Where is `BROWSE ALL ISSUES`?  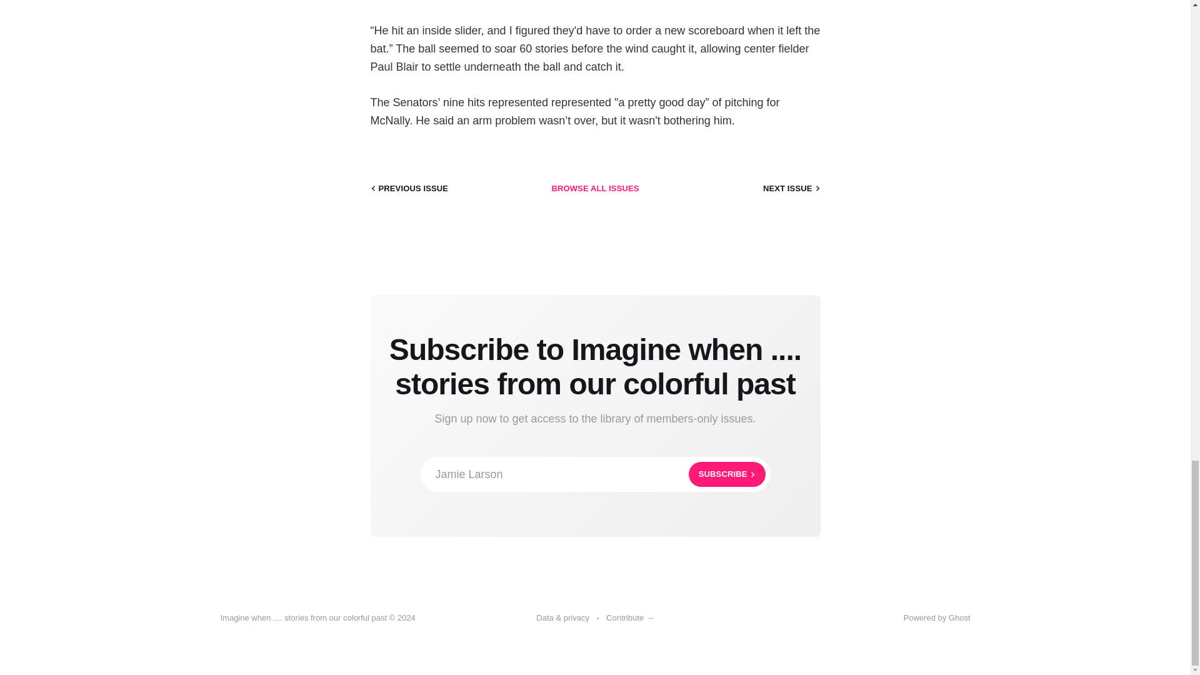
BROWSE ALL ISSUES is located at coordinates (793, 189).